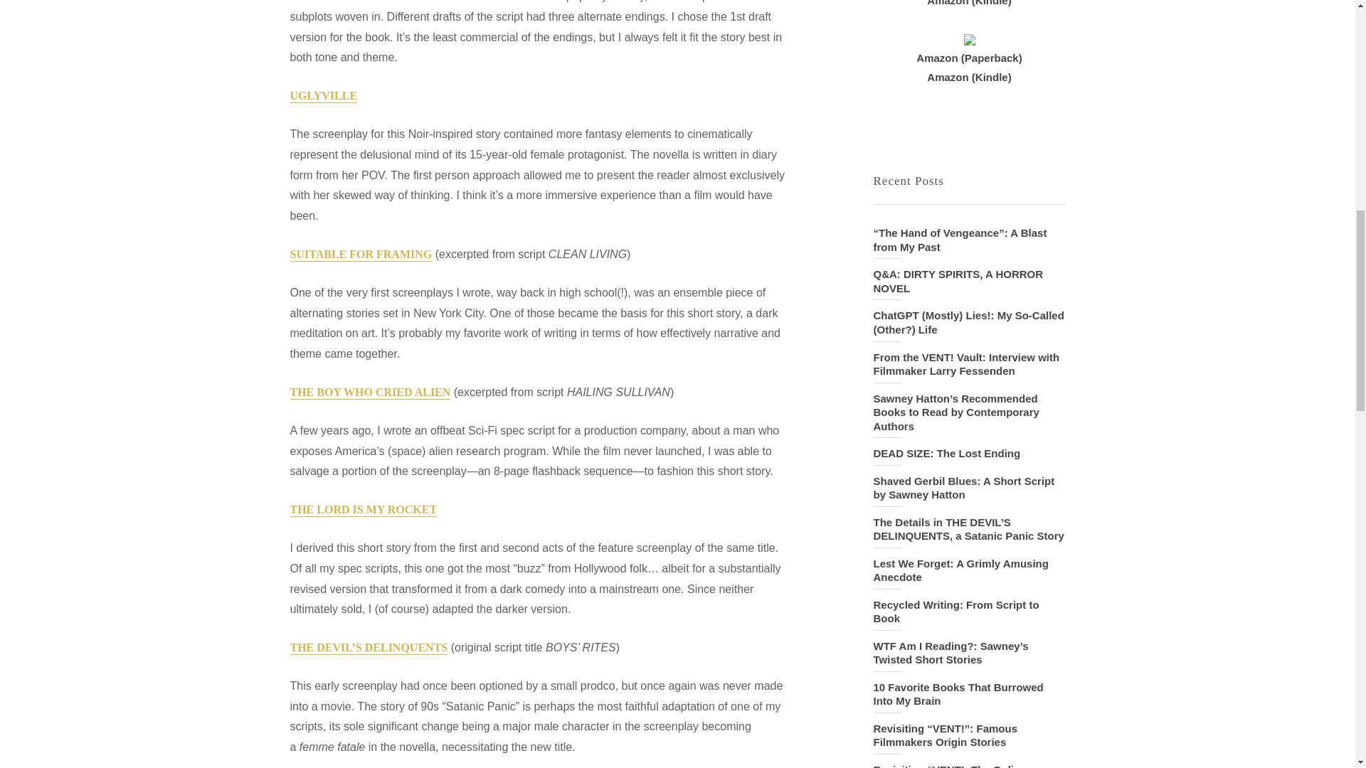 The width and height of the screenshot is (1366, 768). What do you see at coordinates (324, 96) in the screenshot?
I see `UGLYVILLE` at bounding box center [324, 96].